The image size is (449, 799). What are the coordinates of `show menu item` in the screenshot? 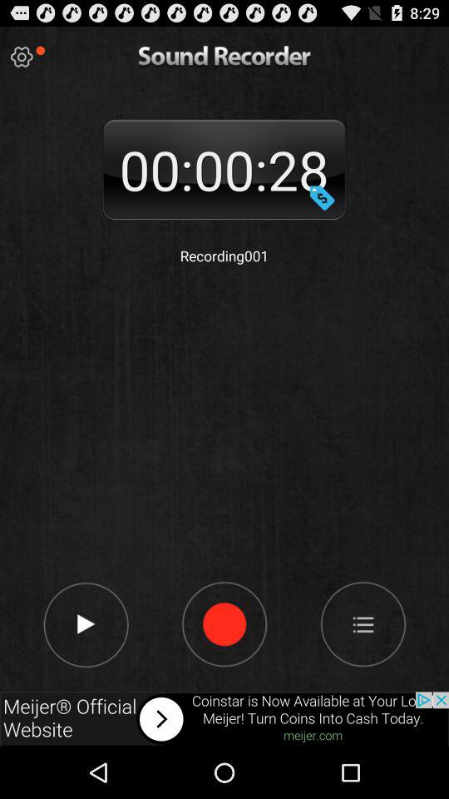 It's located at (363, 623).